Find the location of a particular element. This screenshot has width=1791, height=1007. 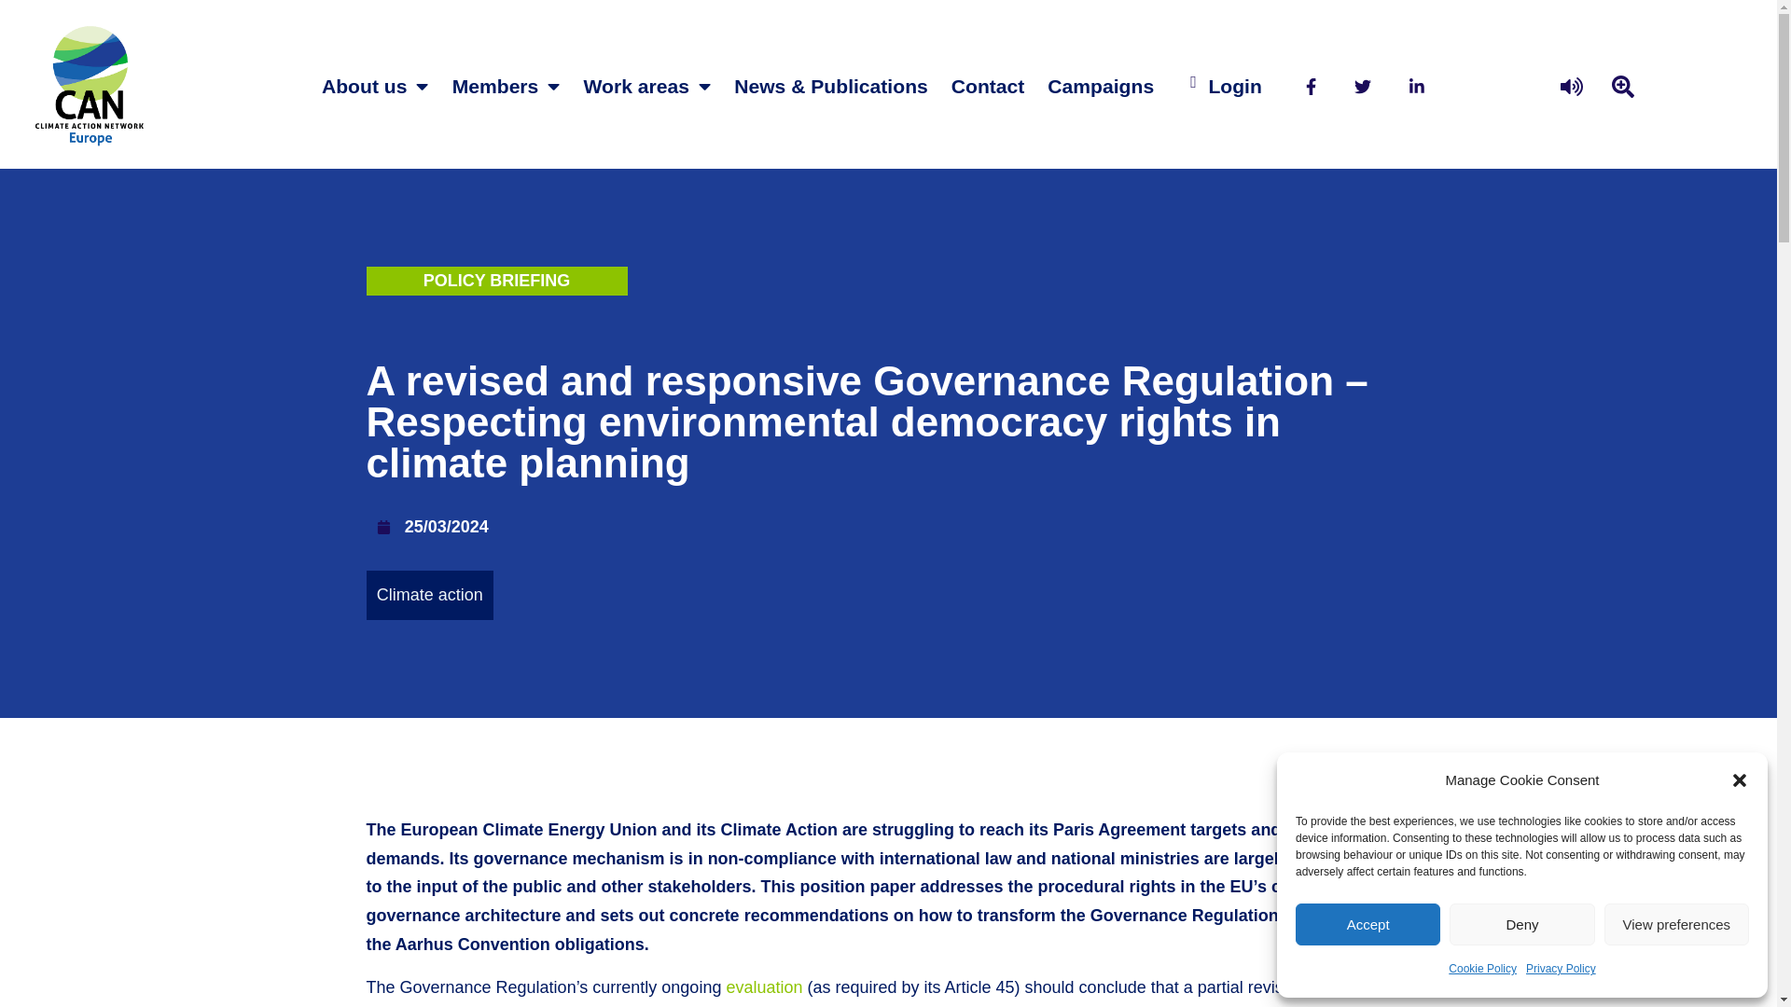

View preferences is located at coordinates (1677, 924).